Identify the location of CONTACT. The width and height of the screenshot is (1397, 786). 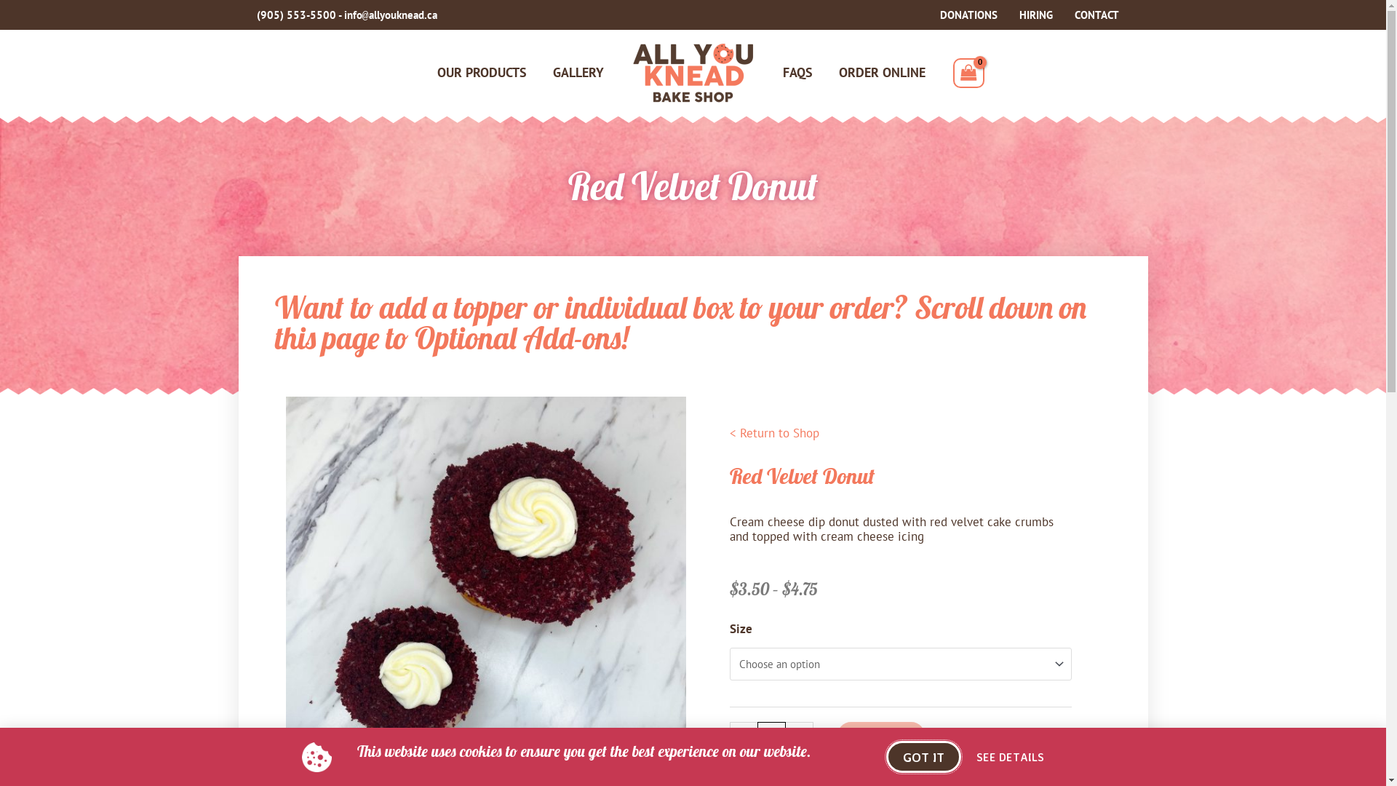
(1097, 15).